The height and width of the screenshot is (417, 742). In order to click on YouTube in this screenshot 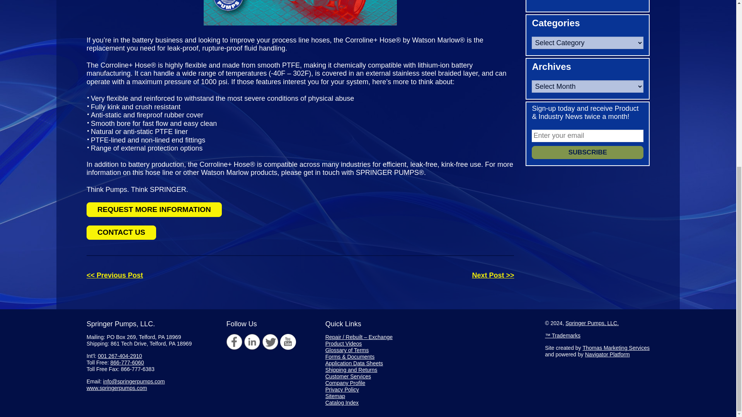, I will do `click(288, 342)`.